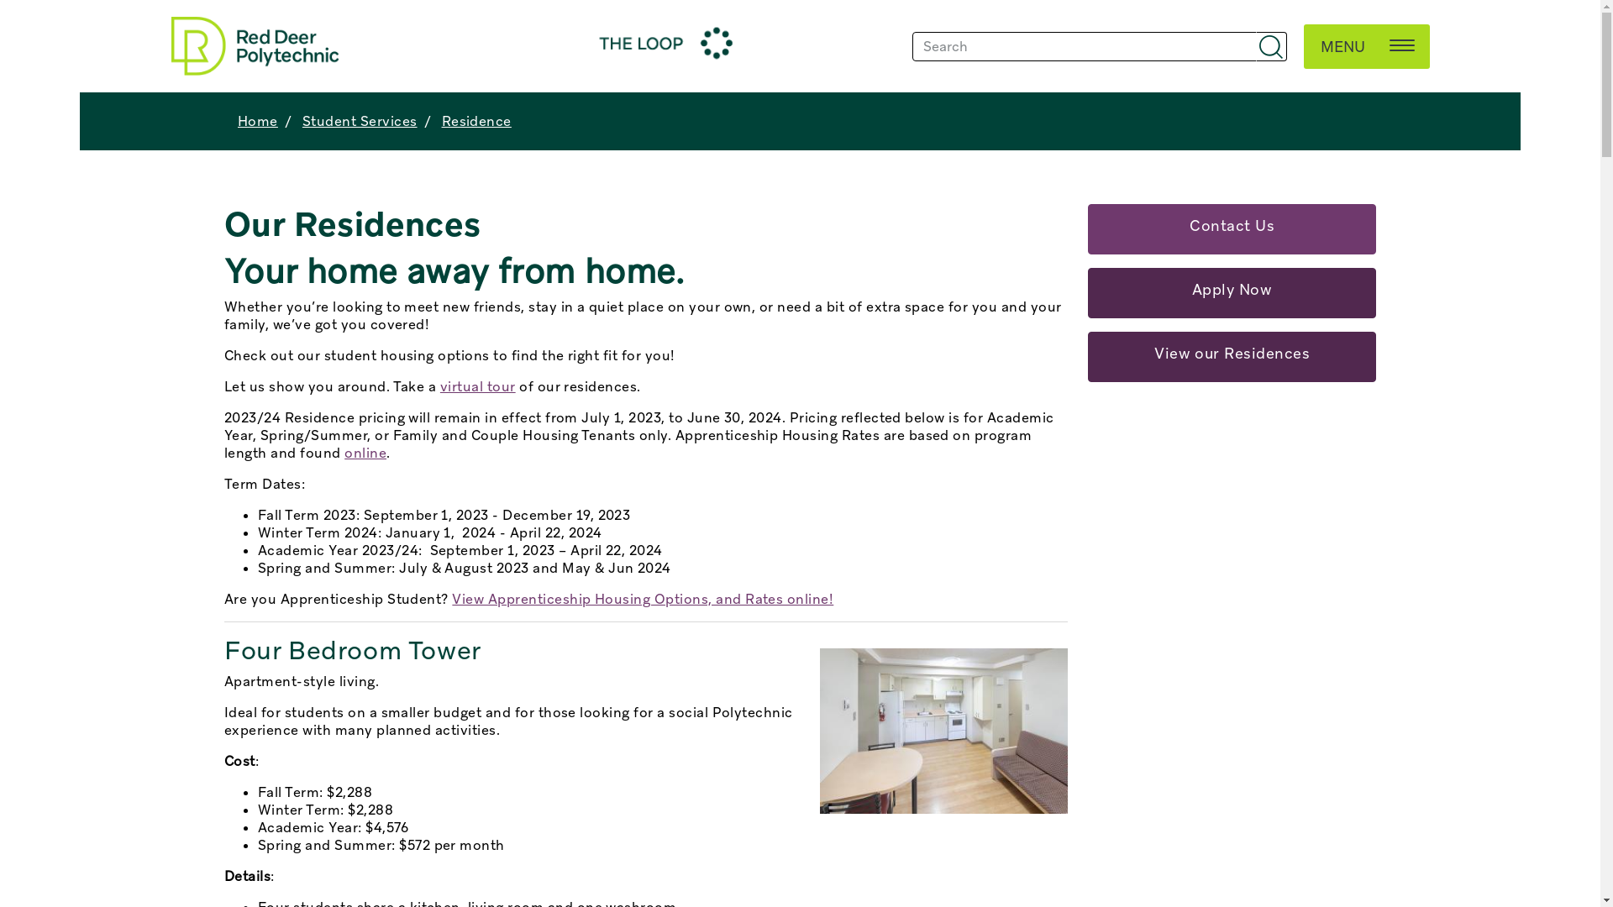  I want to click on  , so click(1272, 47).